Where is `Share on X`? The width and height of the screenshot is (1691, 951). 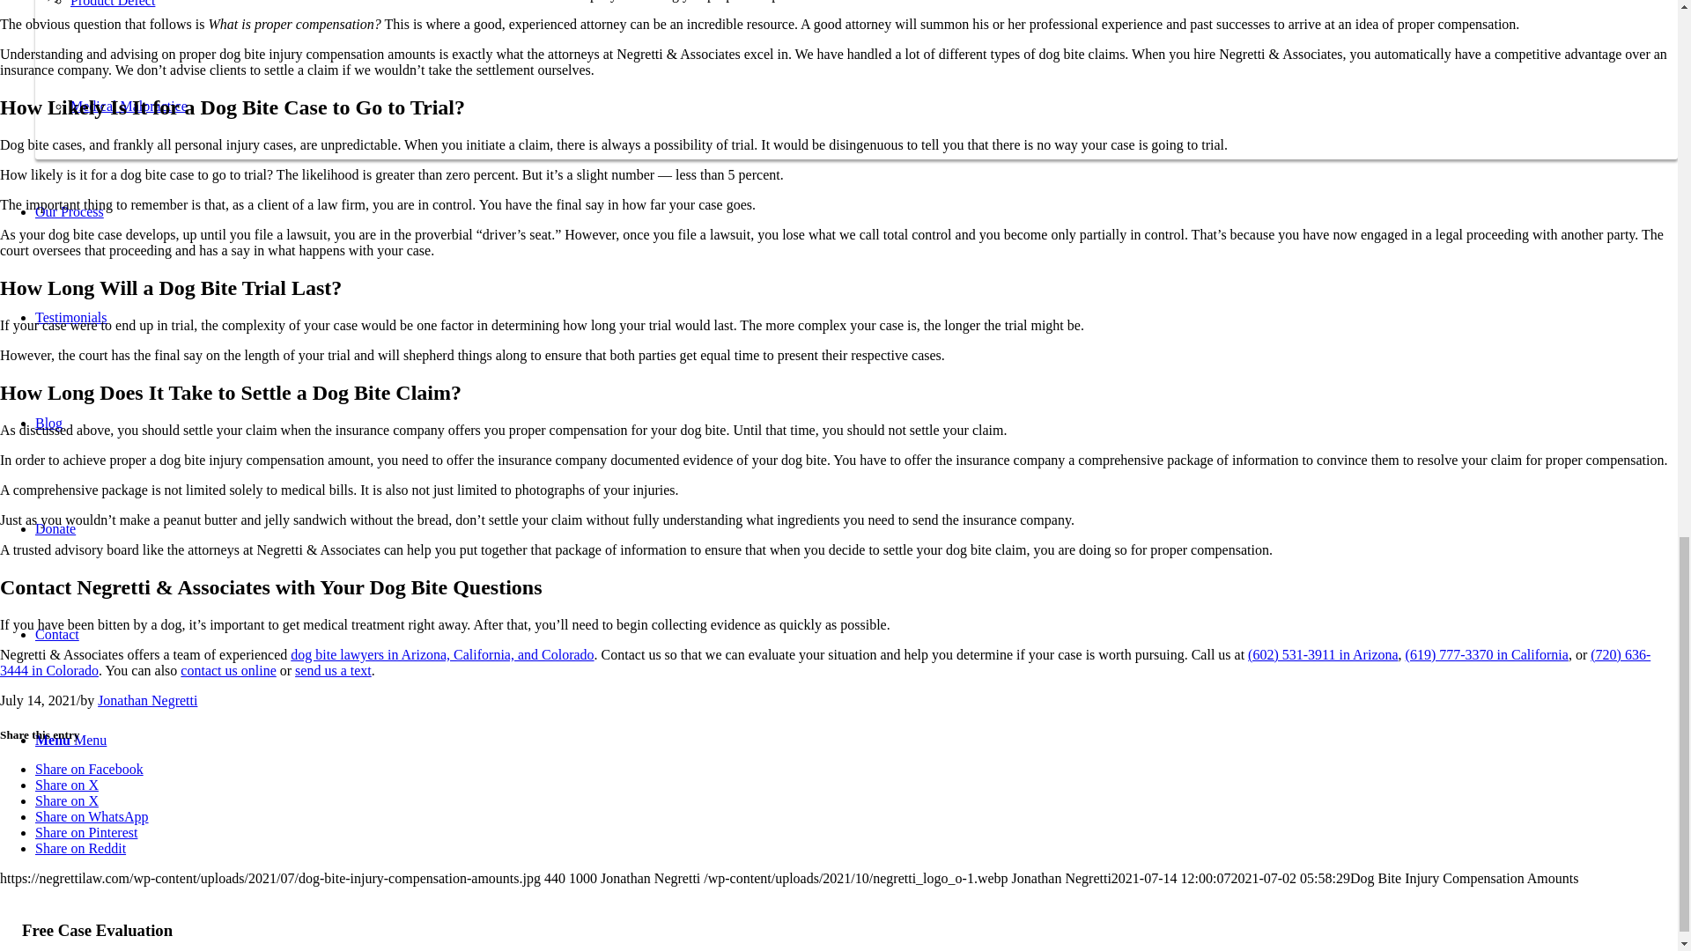 Share on X is located at coordinates (67, 785).